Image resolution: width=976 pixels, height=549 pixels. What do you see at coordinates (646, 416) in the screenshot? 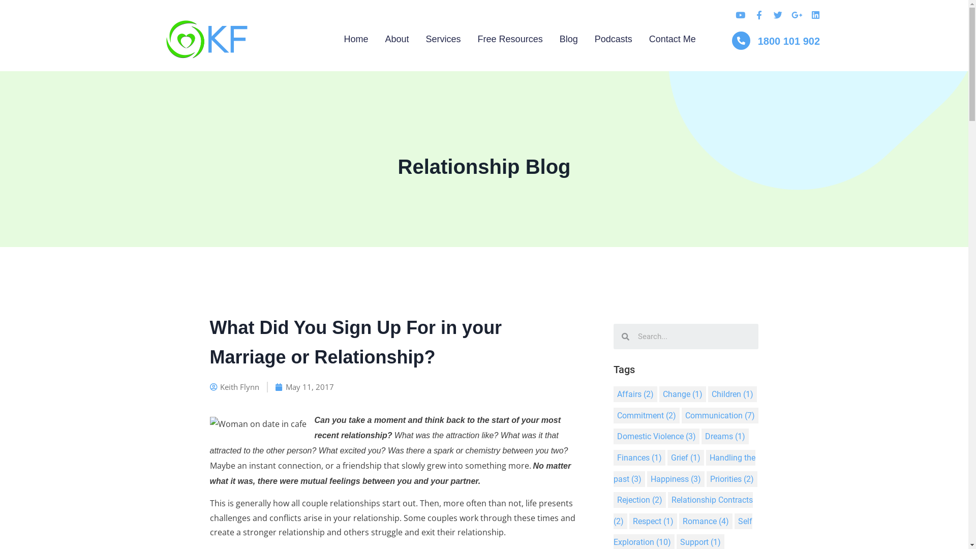
I see `Commitment (2)` at bounding box center [646, 416].